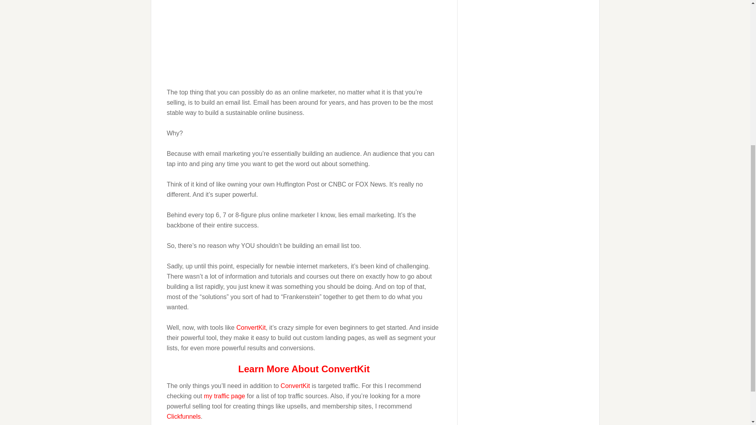  I want to click on Learn More About ConvertKit, so click(304, 369).